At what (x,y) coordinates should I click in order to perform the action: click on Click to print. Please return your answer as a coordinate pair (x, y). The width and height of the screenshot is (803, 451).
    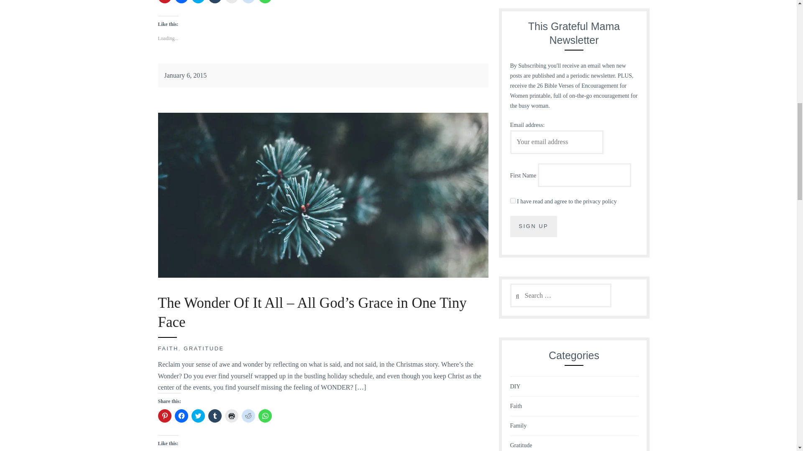
    Looking at the image, I should click on (232, 416).